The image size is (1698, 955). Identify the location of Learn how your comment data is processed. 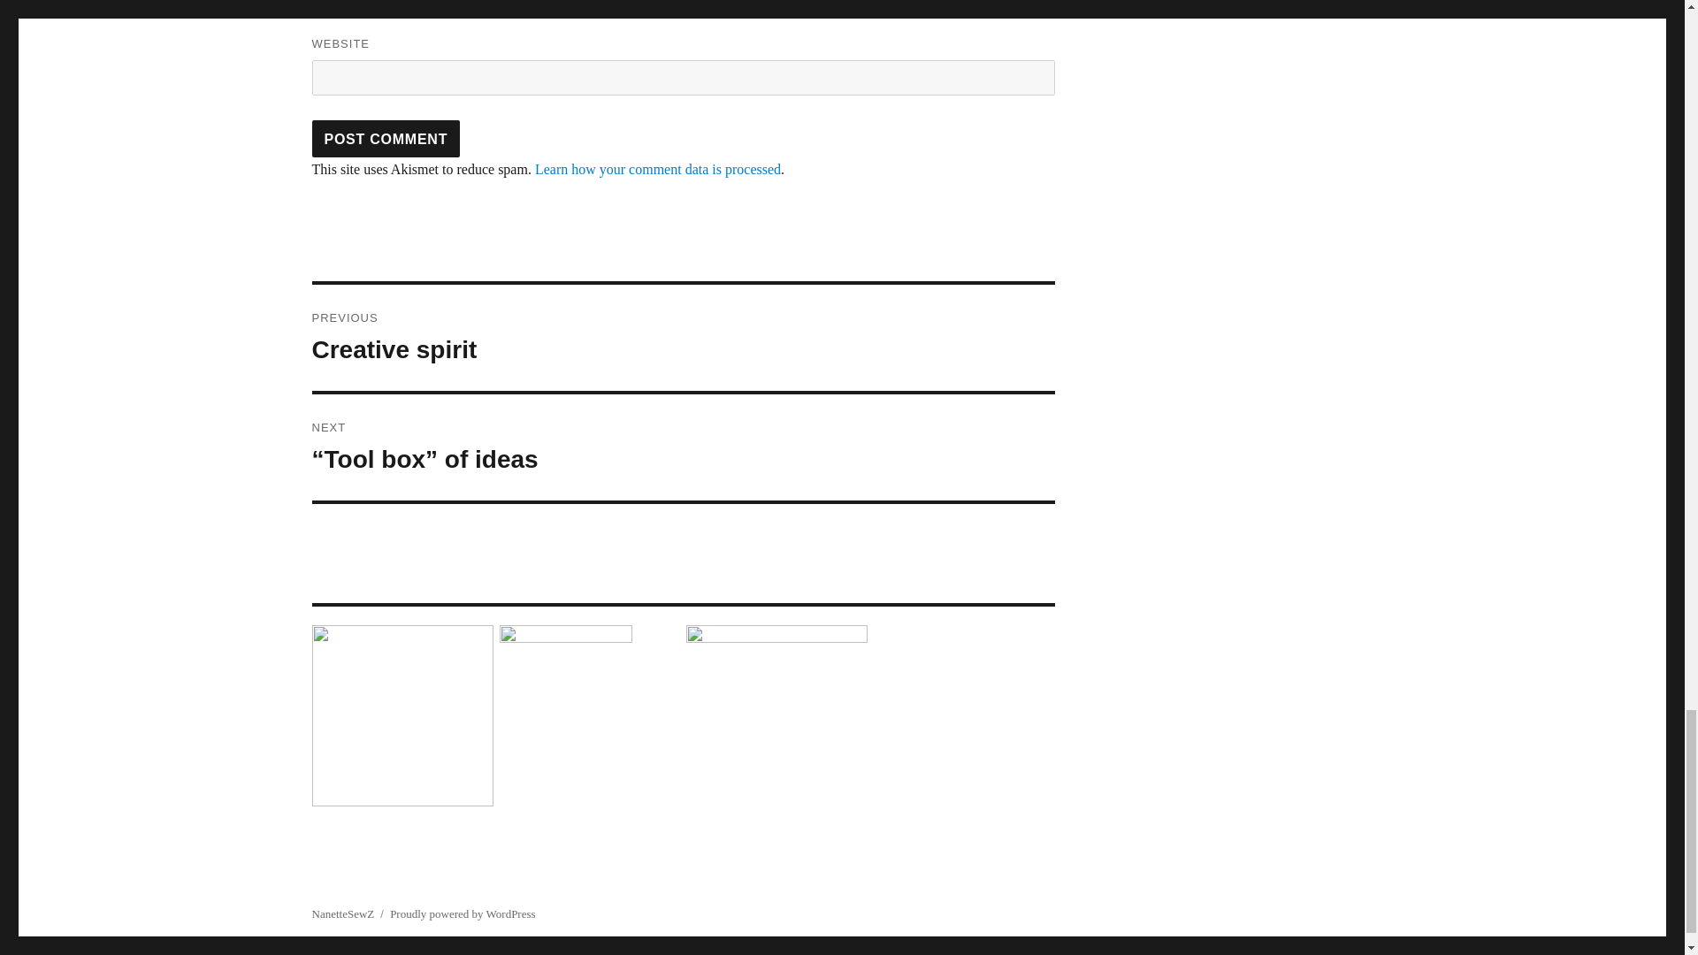
(658, 168).